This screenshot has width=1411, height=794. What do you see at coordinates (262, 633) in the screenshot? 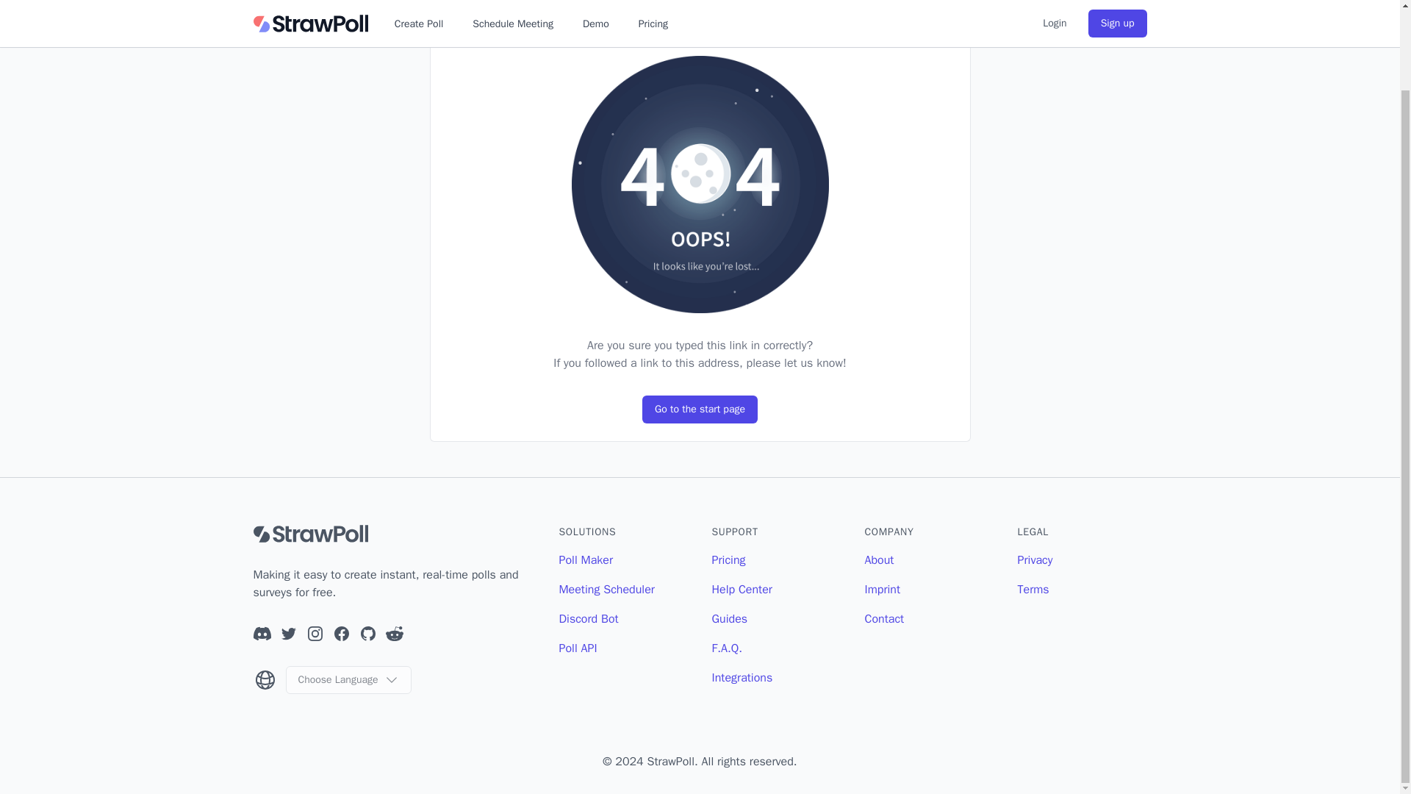
I see `Discord` at bounding box center [262, 633].